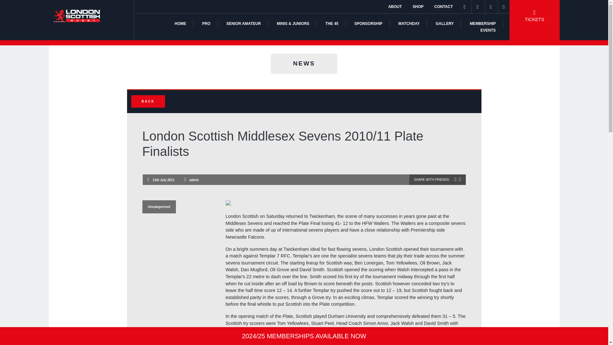 This screenshot has width=613, height=345. Describe the element at coordinates (444, 7) in the screenshot. I see `CONTACT` at that location.